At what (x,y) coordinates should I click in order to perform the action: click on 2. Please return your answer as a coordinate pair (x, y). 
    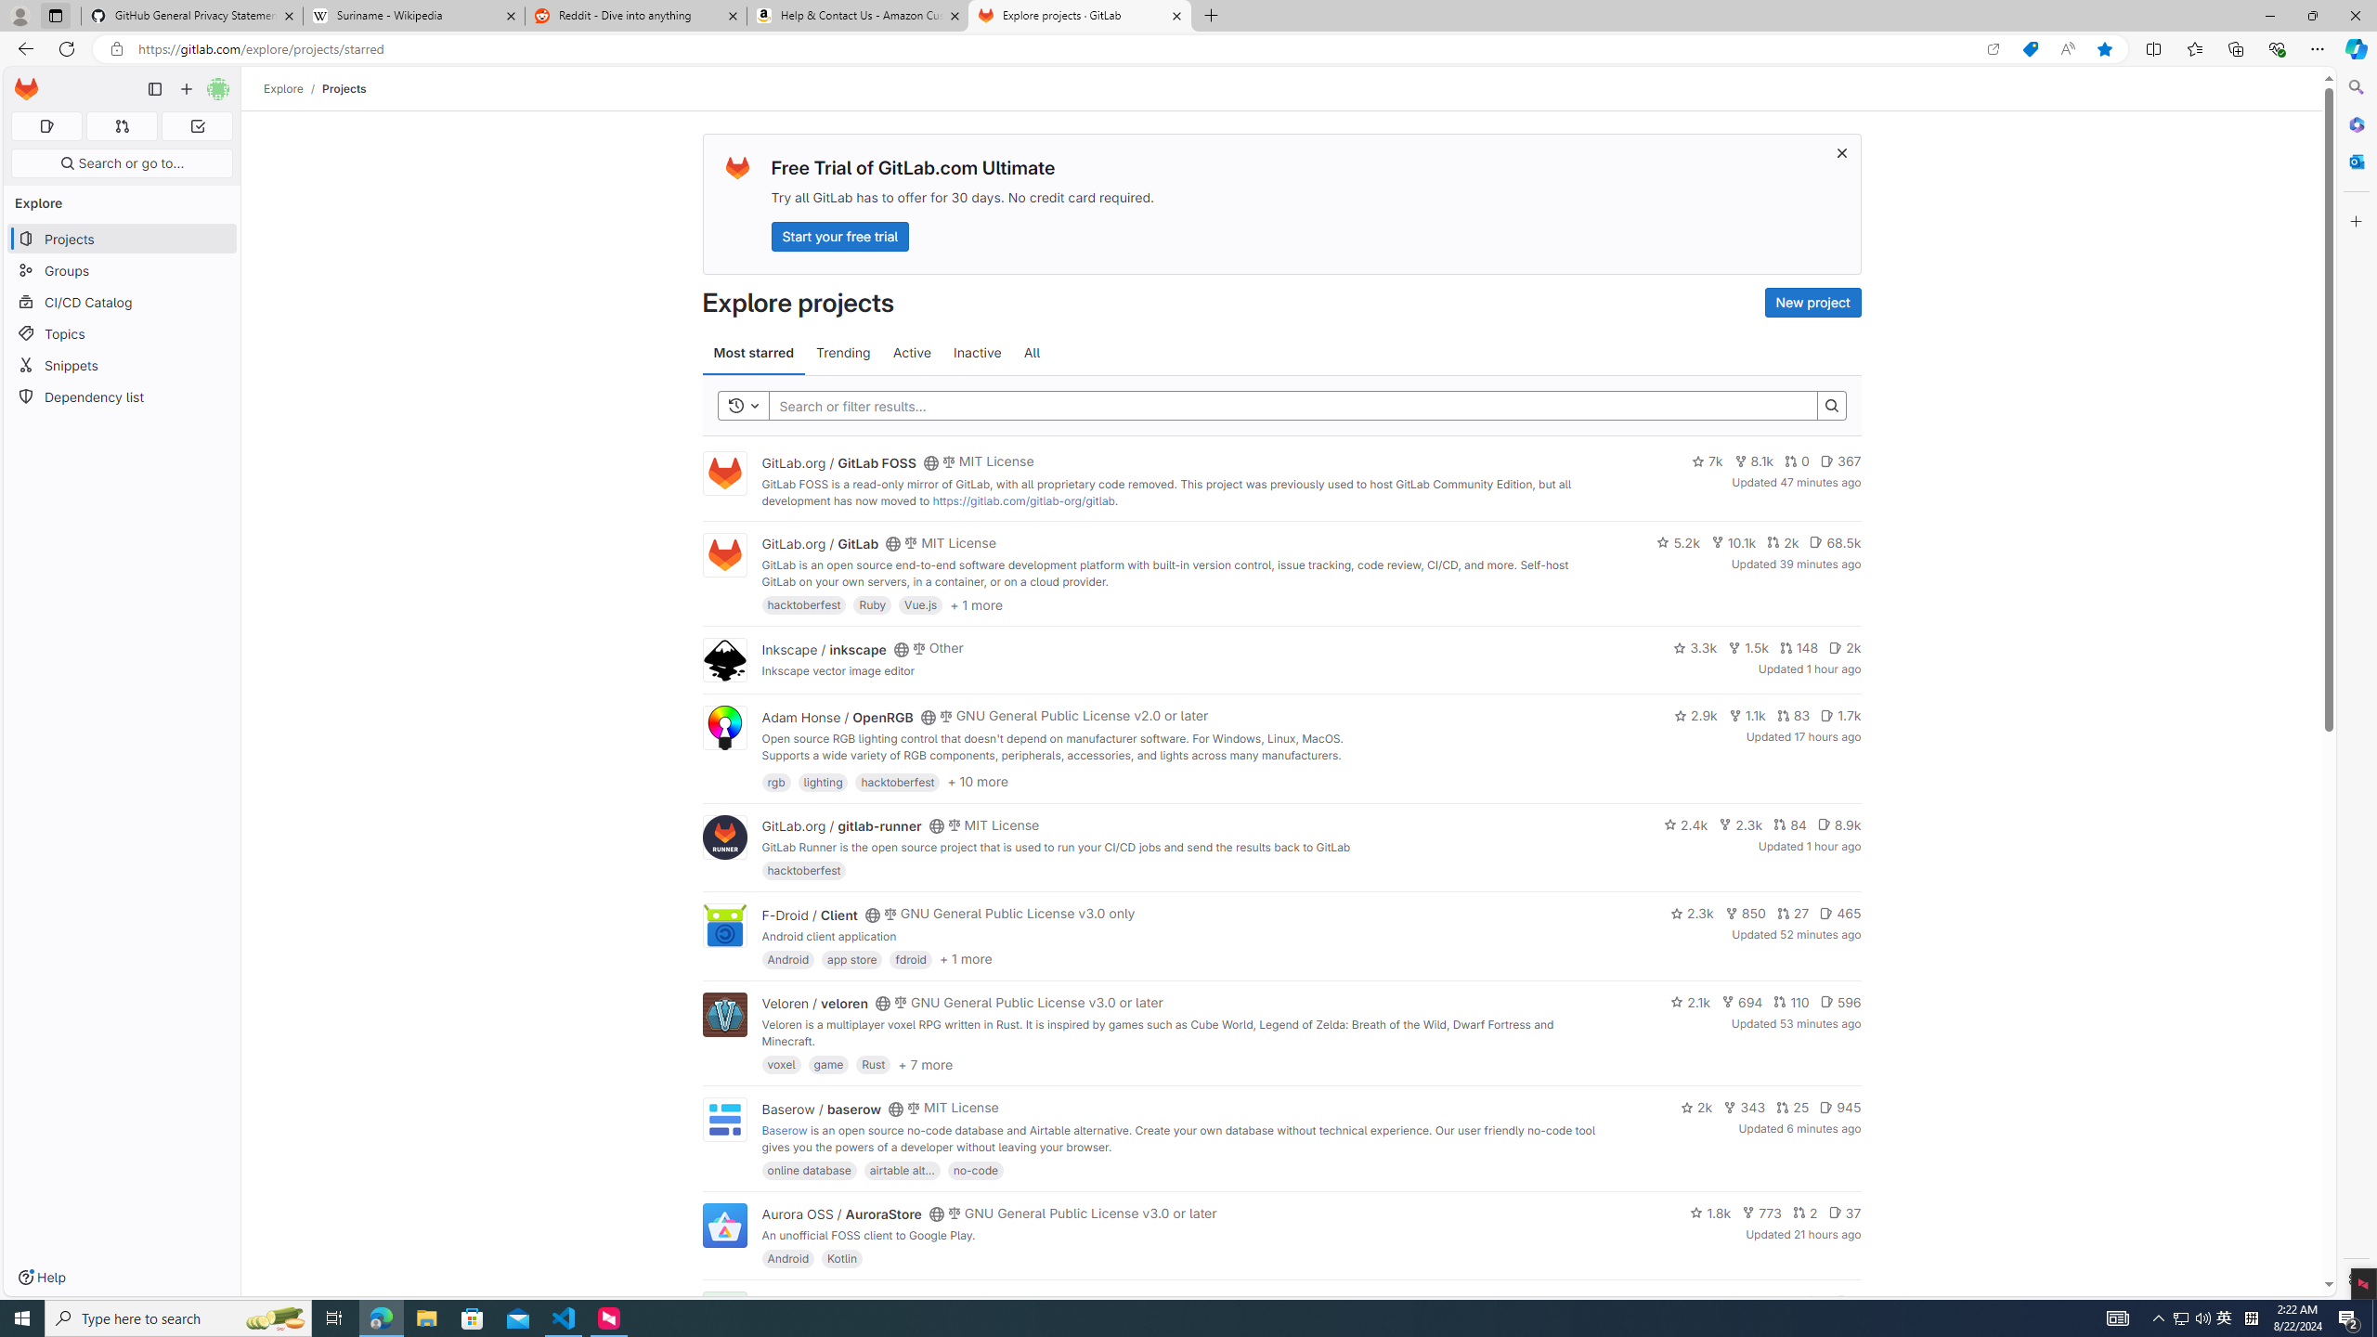
    Looking at the image, I should click on (1805, 1213).